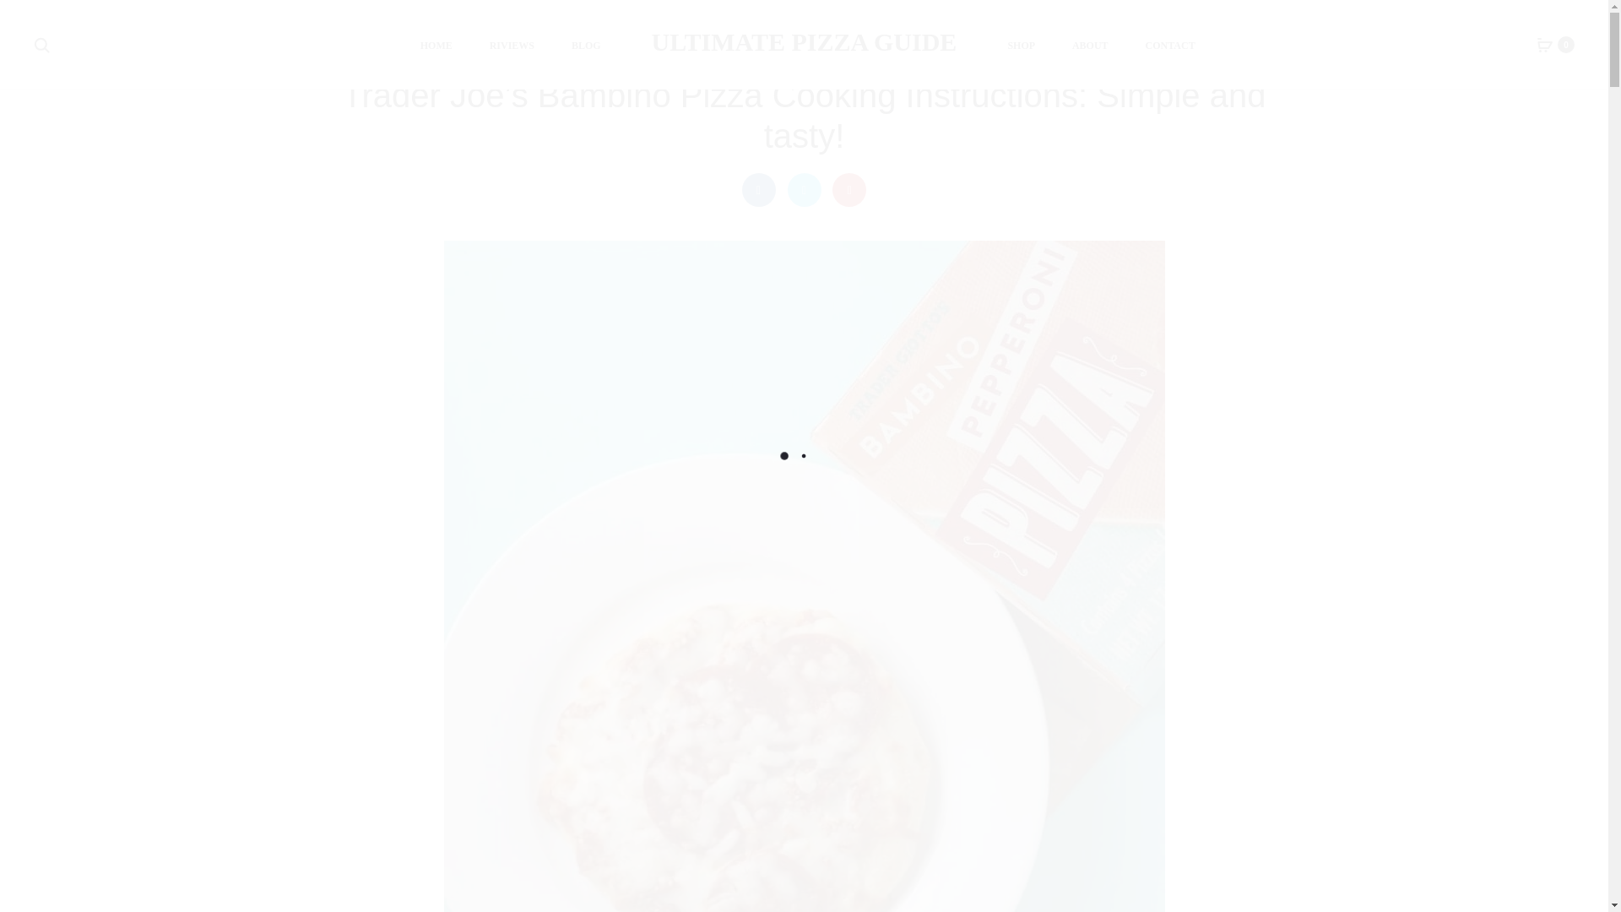 This screenshot has height=912, width=1621. I want to click on SHOP, so click(1021, 46).